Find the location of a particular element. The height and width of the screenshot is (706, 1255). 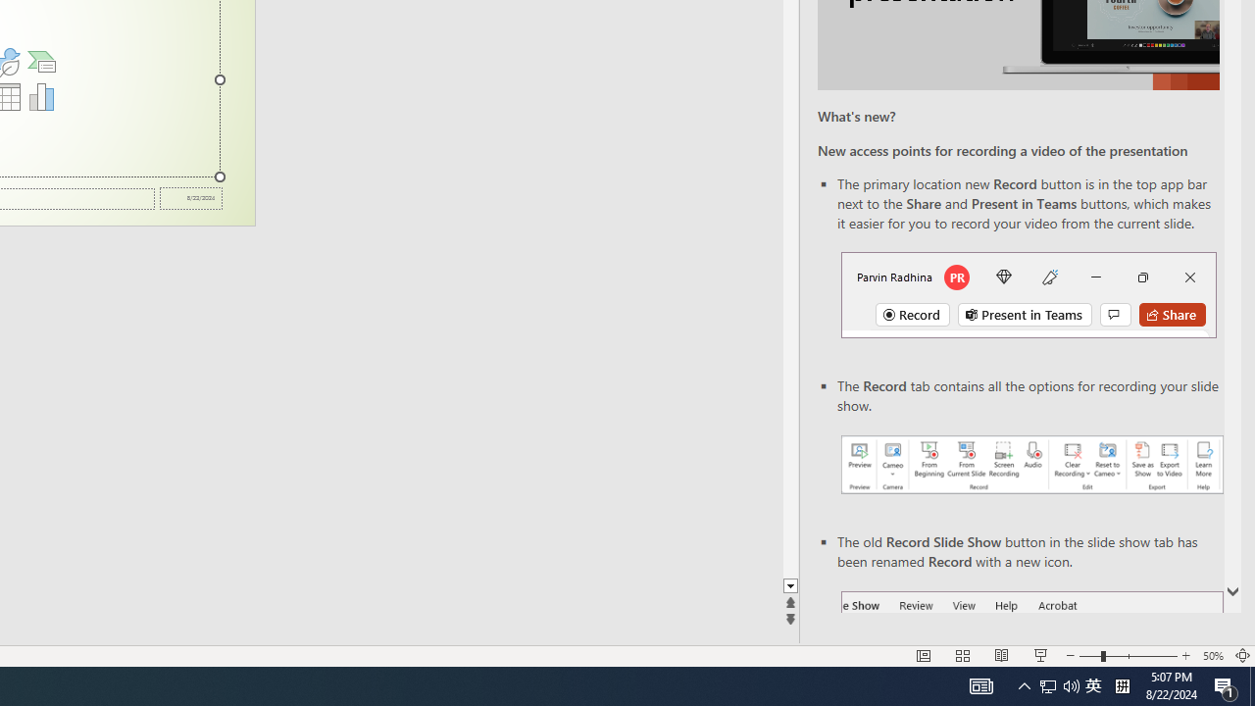

Zoom 50% is located at coordinates (1212, 655).